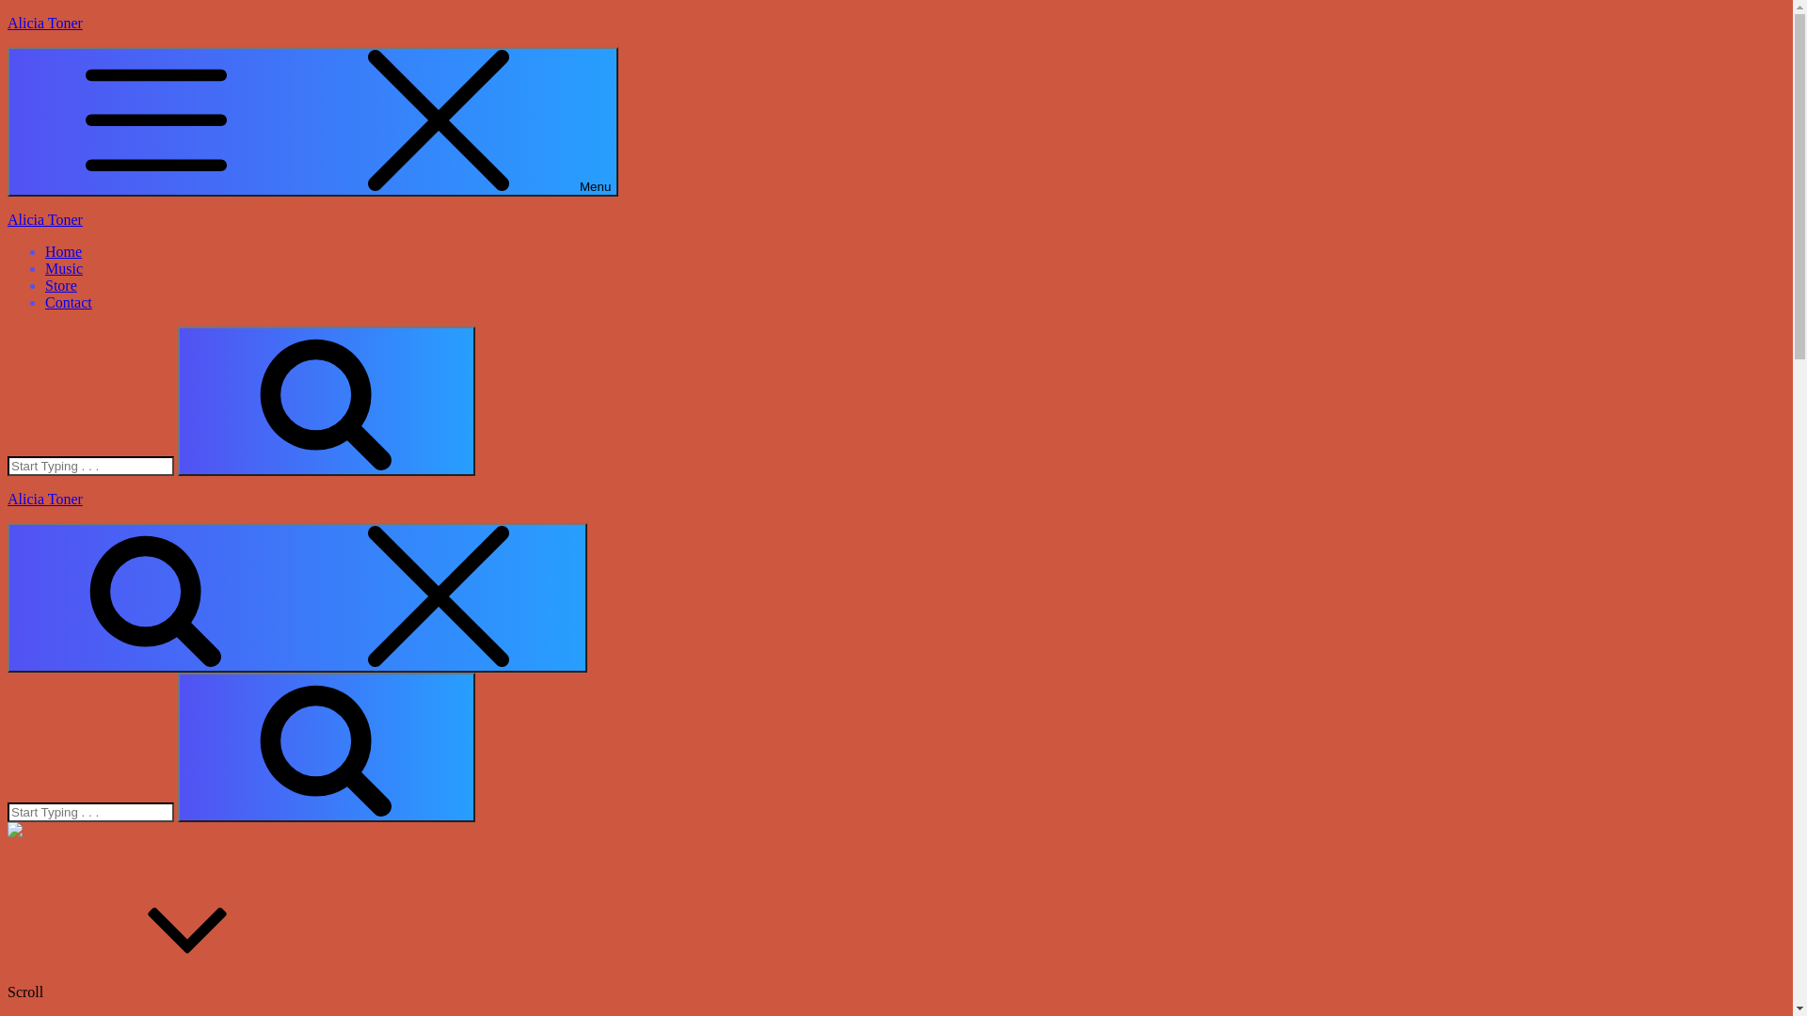 The image size is (1807, 1016). I want to click on Search, so click(297, 598).